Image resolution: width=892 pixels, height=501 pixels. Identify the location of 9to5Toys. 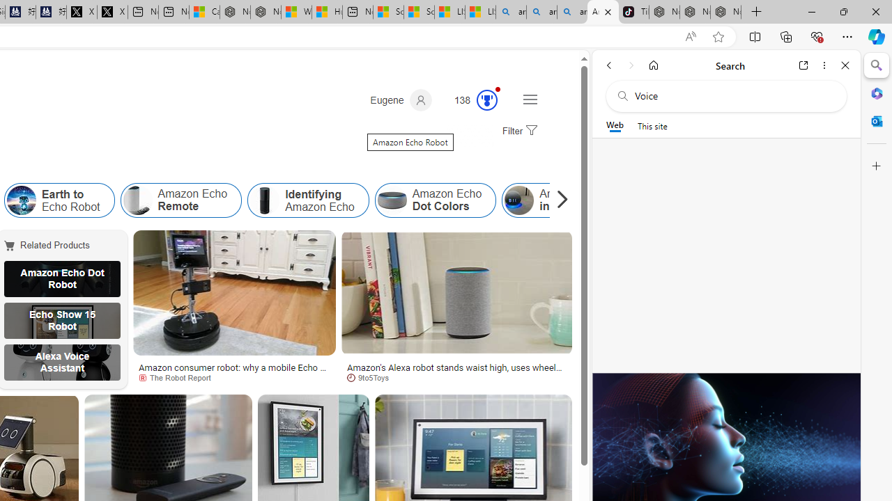
(456, 377).